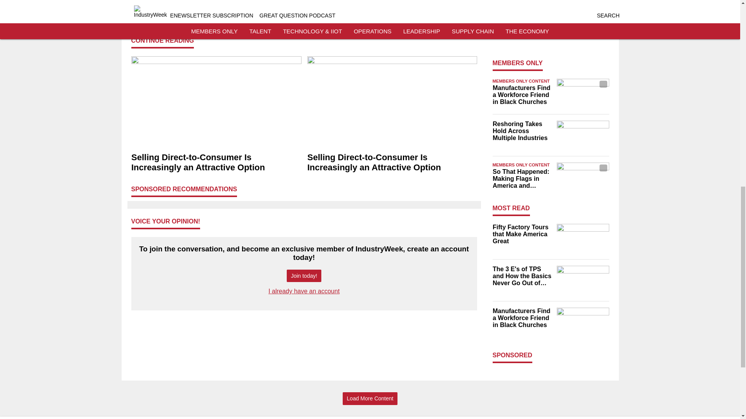  Describe the element at coordinates (522, 131) in the screenshot. I see `Reshoring Takes Hold Across Multiple Industries` at that location.